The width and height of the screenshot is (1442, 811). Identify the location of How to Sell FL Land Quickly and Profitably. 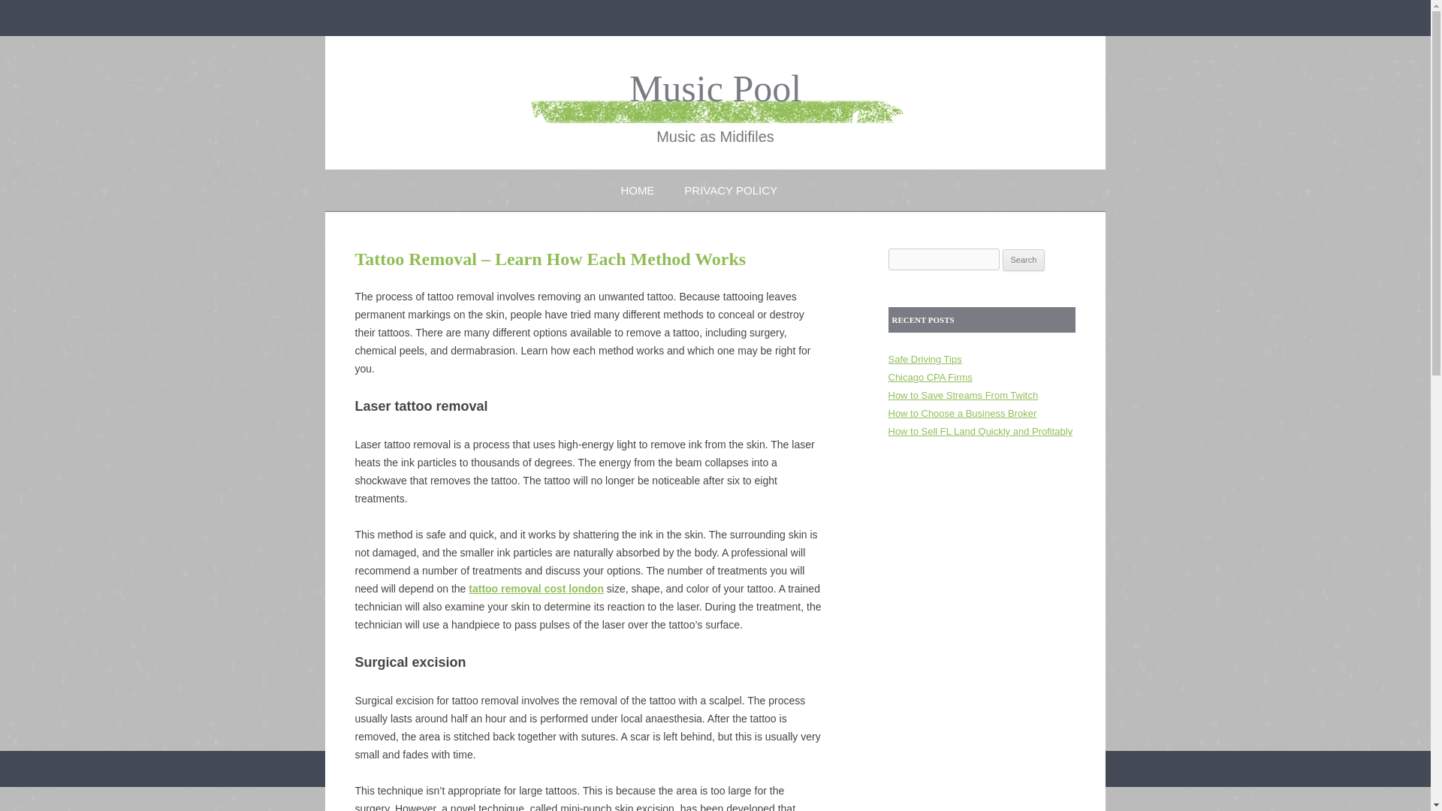
(980, 431).